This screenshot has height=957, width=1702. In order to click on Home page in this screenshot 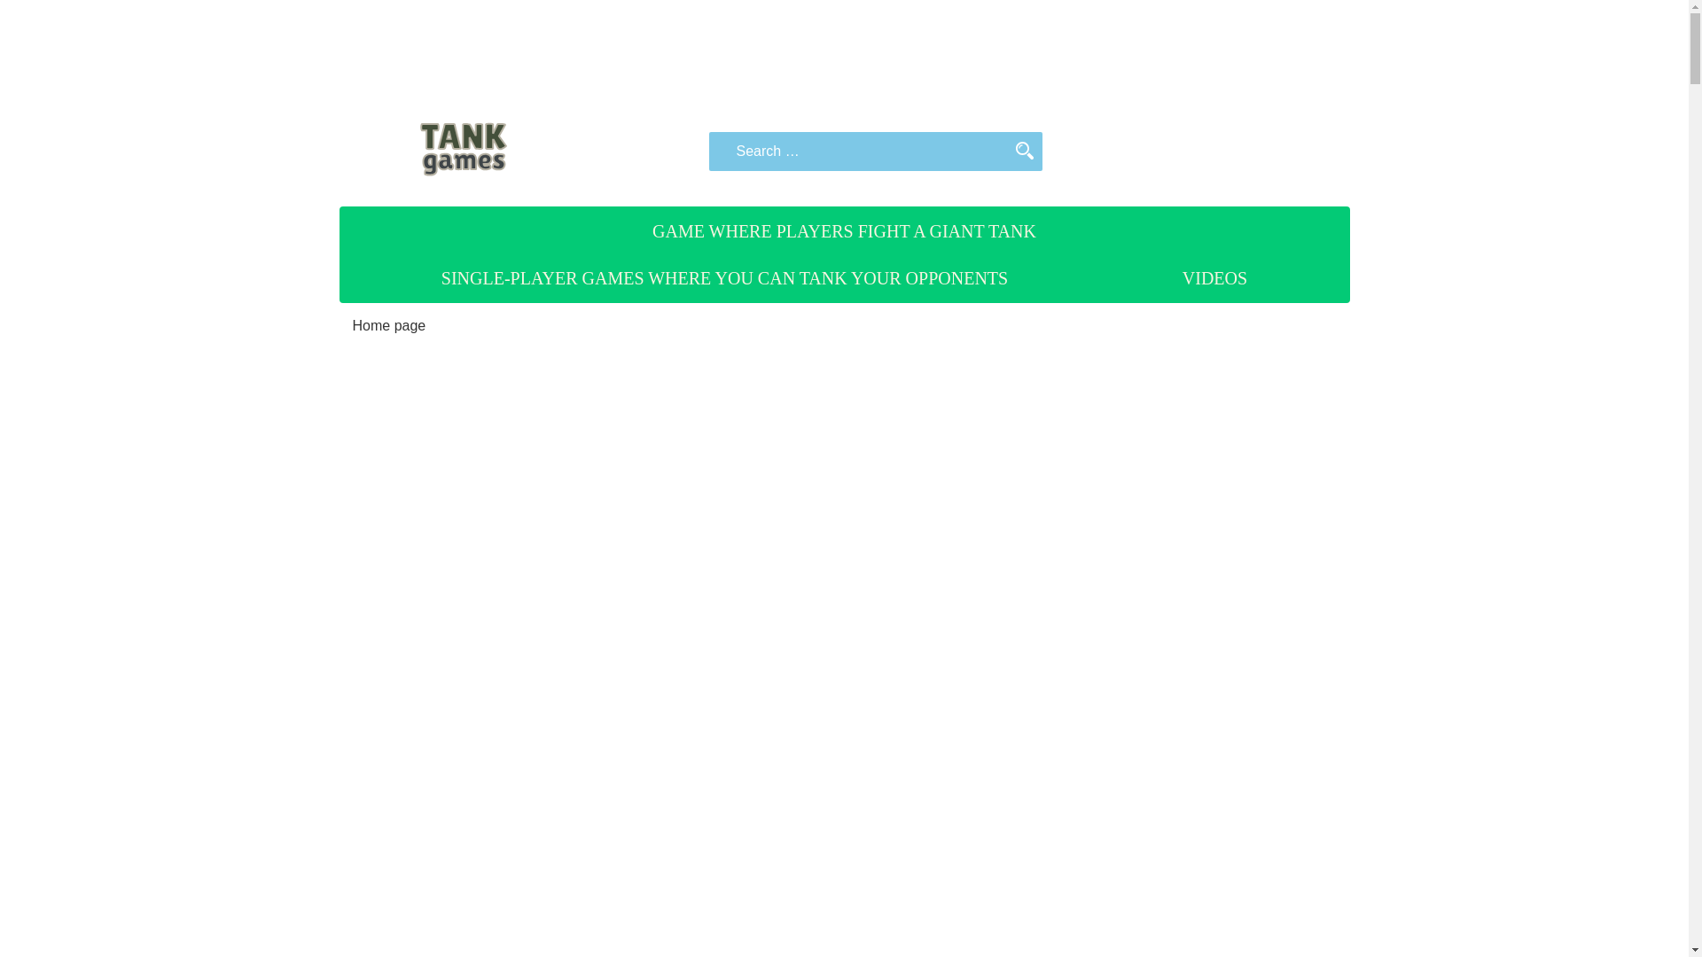, I will do `click(389, 324)`.